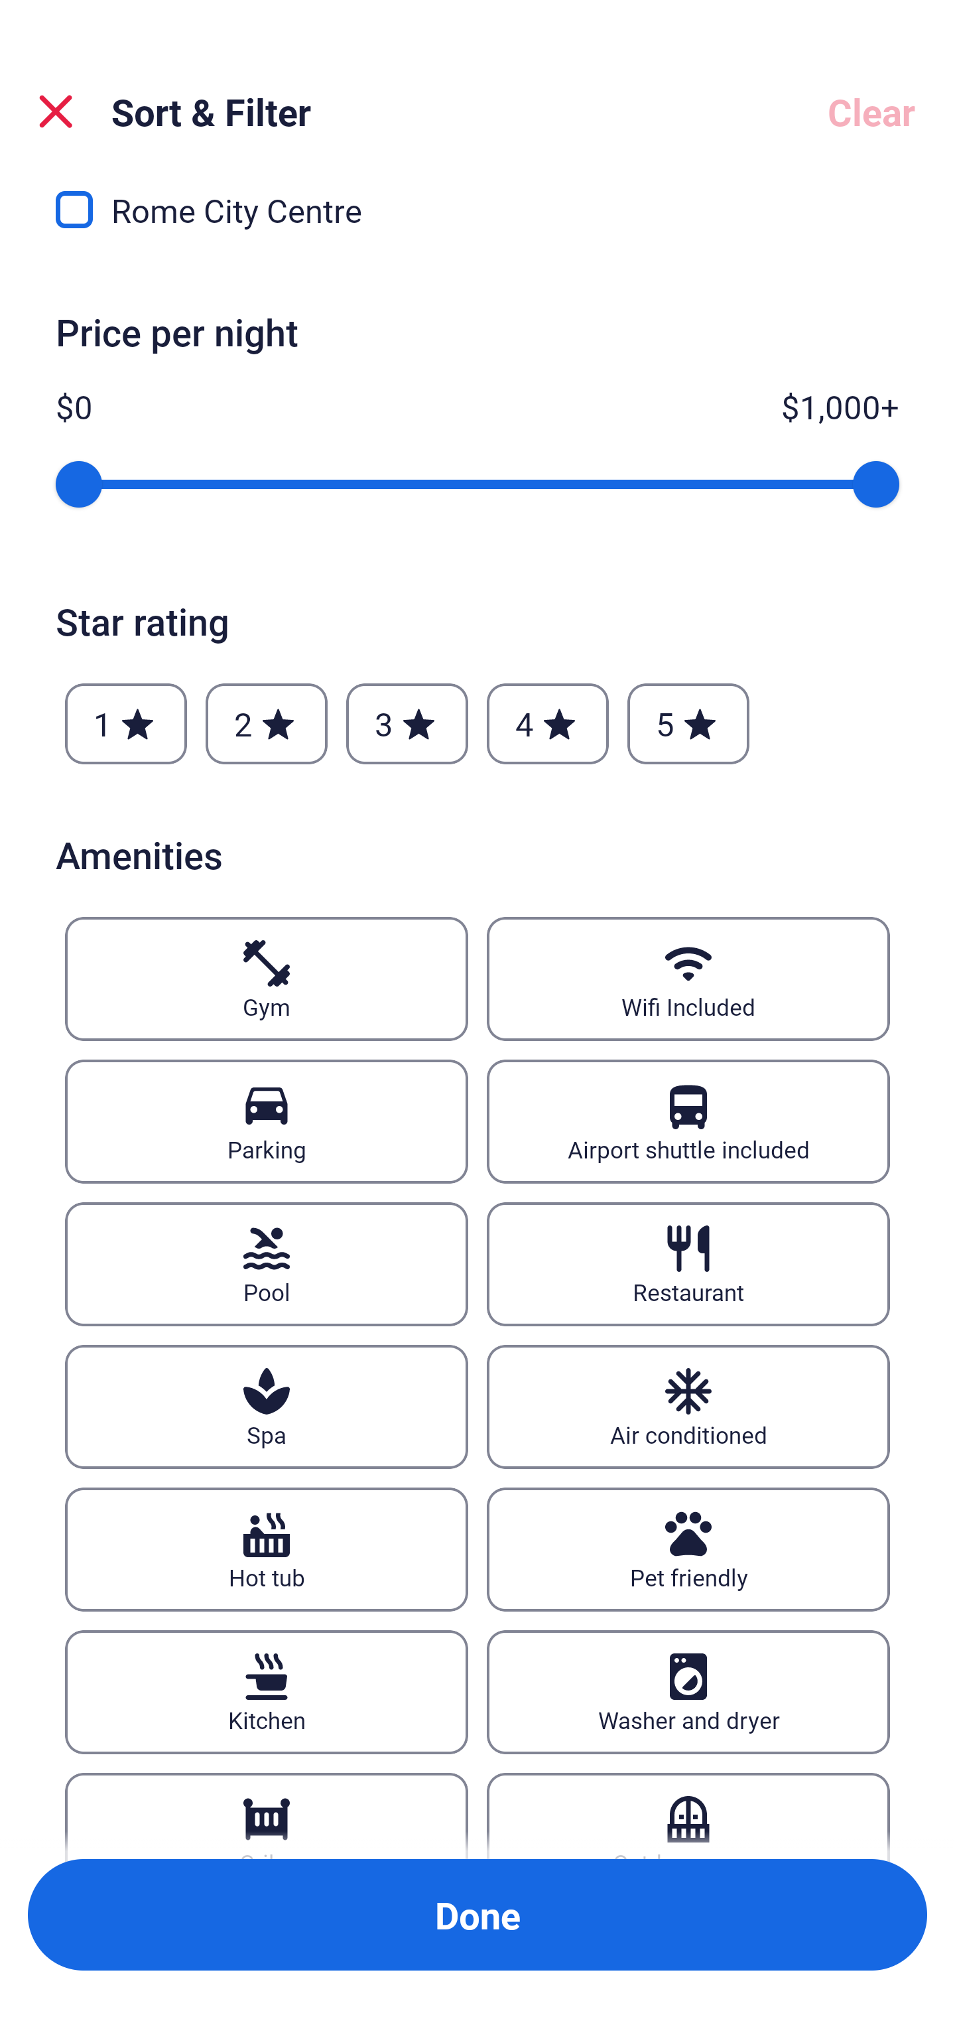 Image resolution: width=955 pixels, height=2017 pixels. I want to click on Airport shuttle included, so click(688, 1121).